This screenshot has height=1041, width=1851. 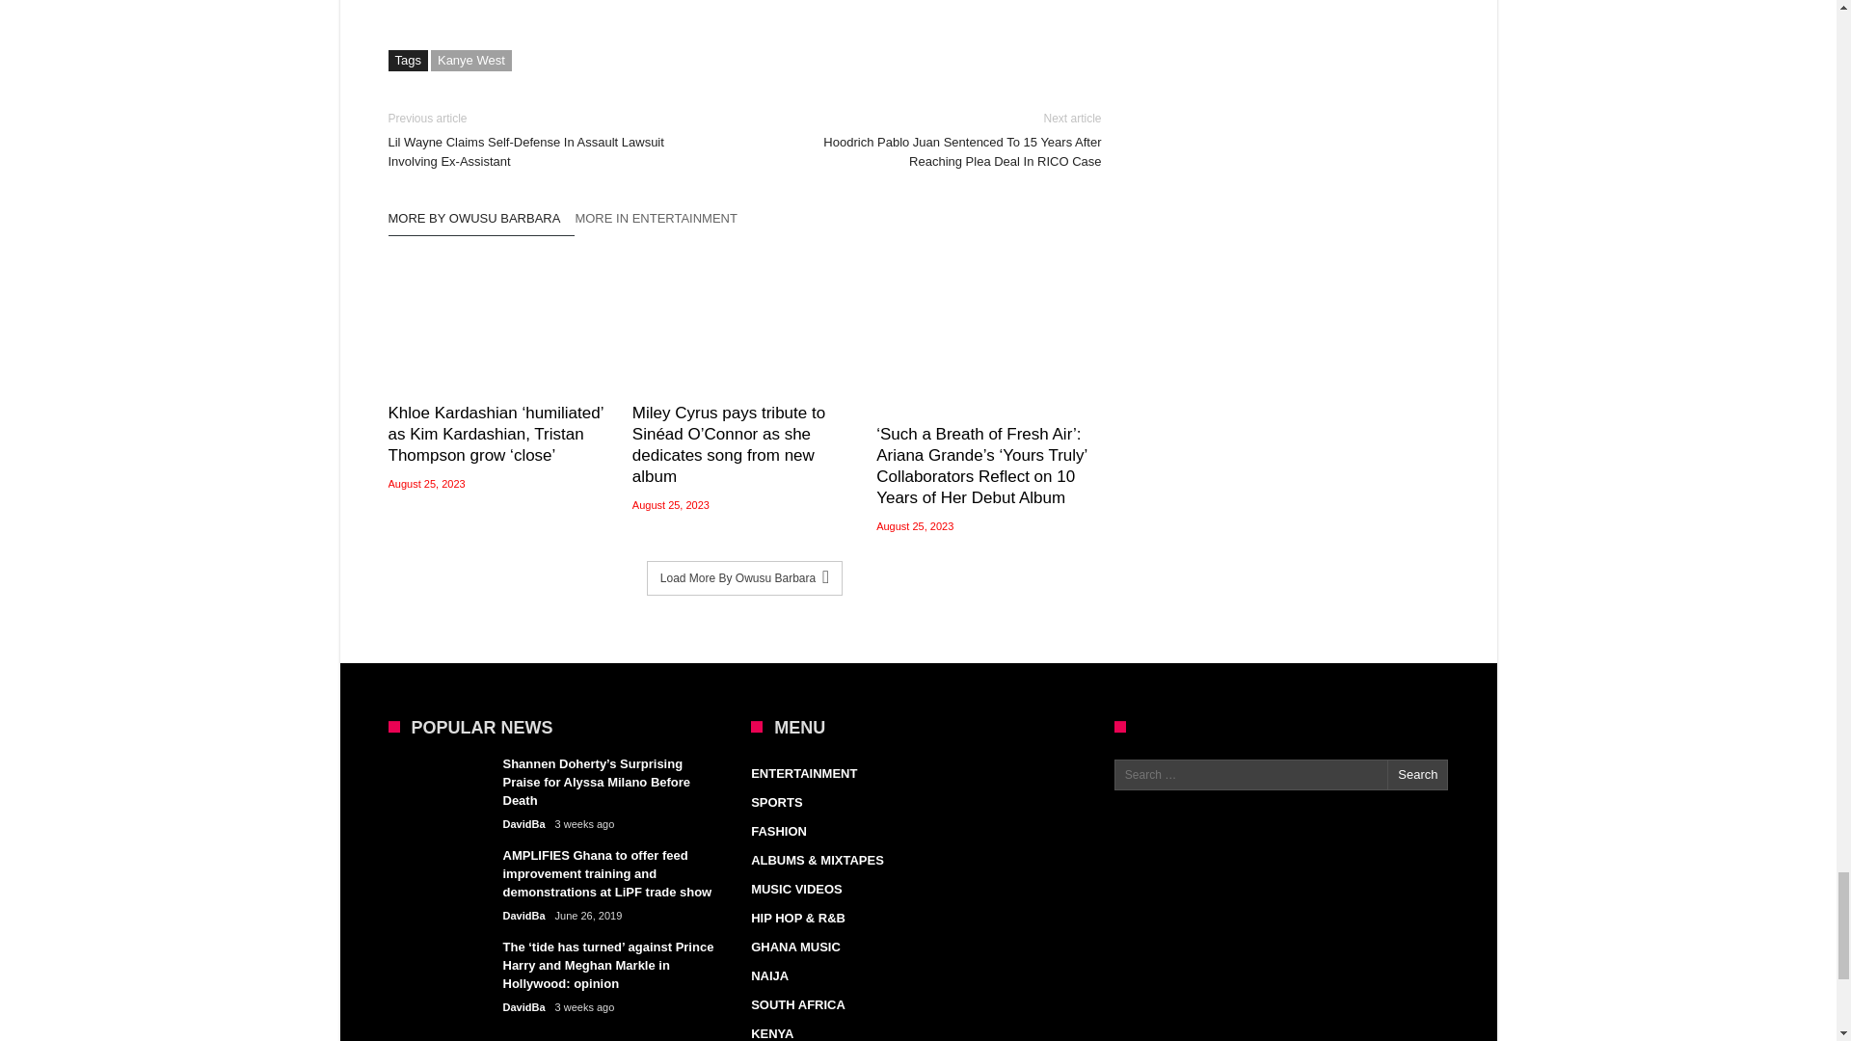 What do you see at coordinates (524, 1007) in the screenshot?
I see `Posts by DavidBa` at bounding box center [524, 1007].